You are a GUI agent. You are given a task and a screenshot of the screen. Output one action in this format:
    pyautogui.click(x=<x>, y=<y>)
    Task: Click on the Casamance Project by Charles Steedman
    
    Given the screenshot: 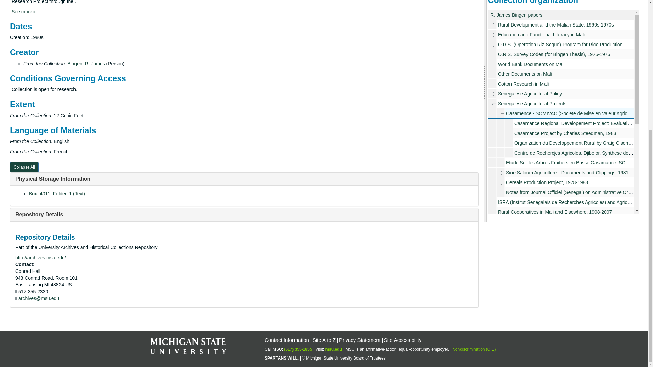 What is the action you would take?
    pyautogui.click(x=561, y=133)
    